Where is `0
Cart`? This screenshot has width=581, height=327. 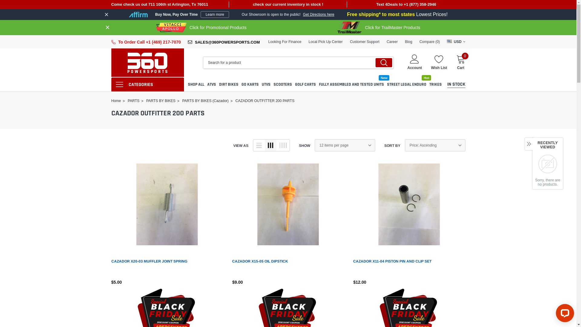
0
Cart is located at coordinates (461, 62).